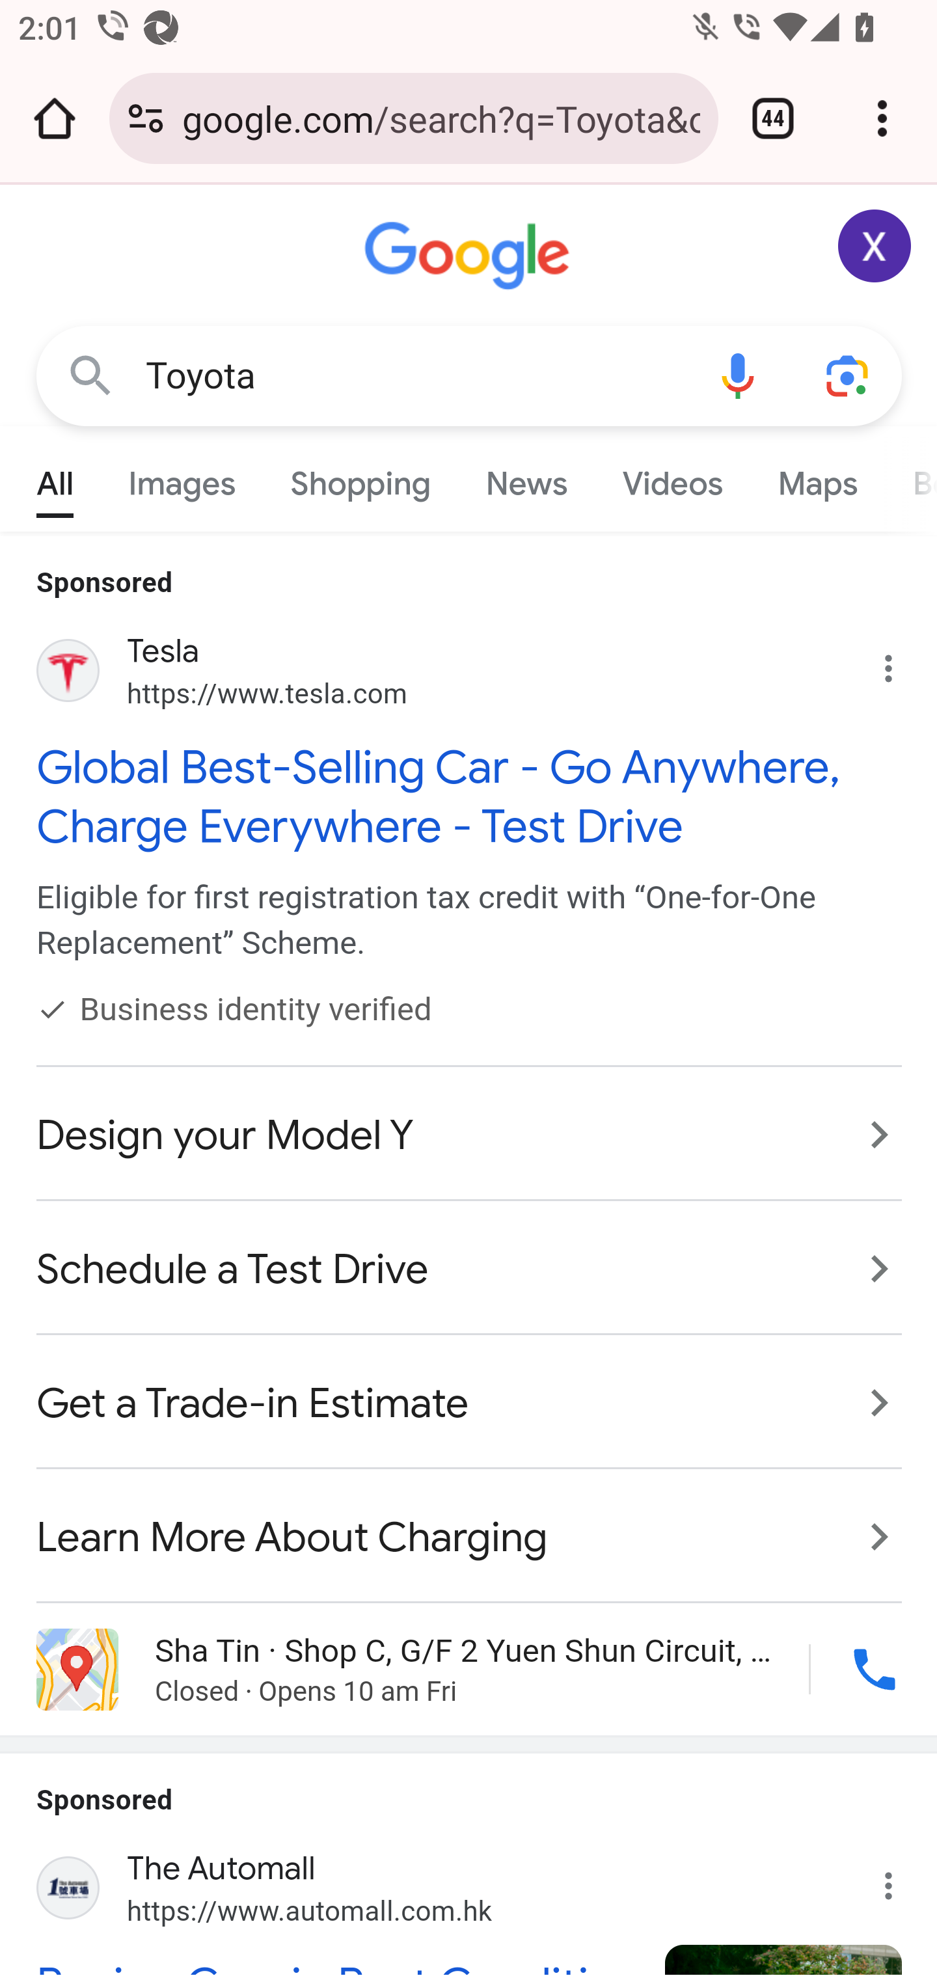 The width and height of the screenshot is (937, 1978). I want to click on Google, so click(470, 256).